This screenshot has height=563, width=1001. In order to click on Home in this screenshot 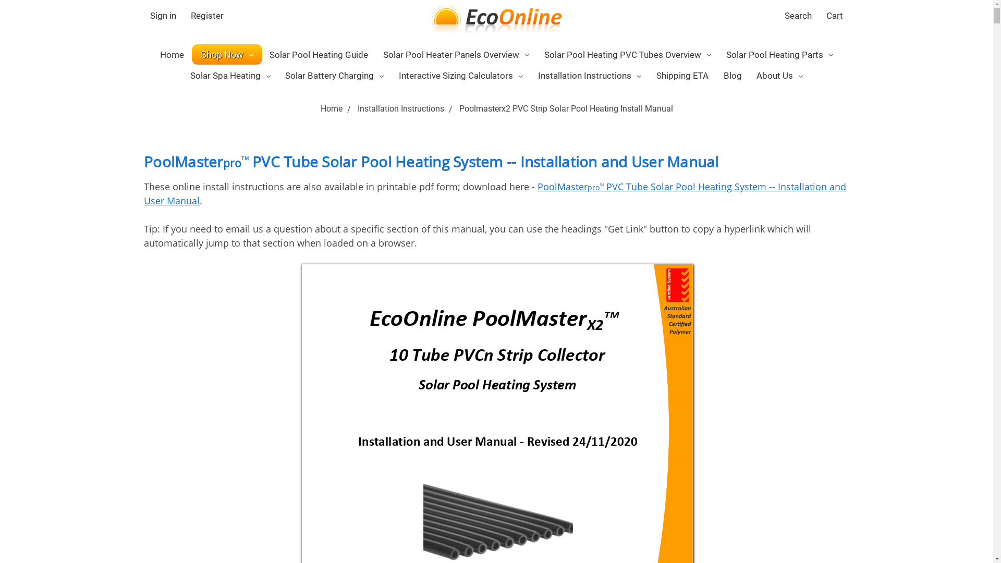, I will do `click(172, 55)`.